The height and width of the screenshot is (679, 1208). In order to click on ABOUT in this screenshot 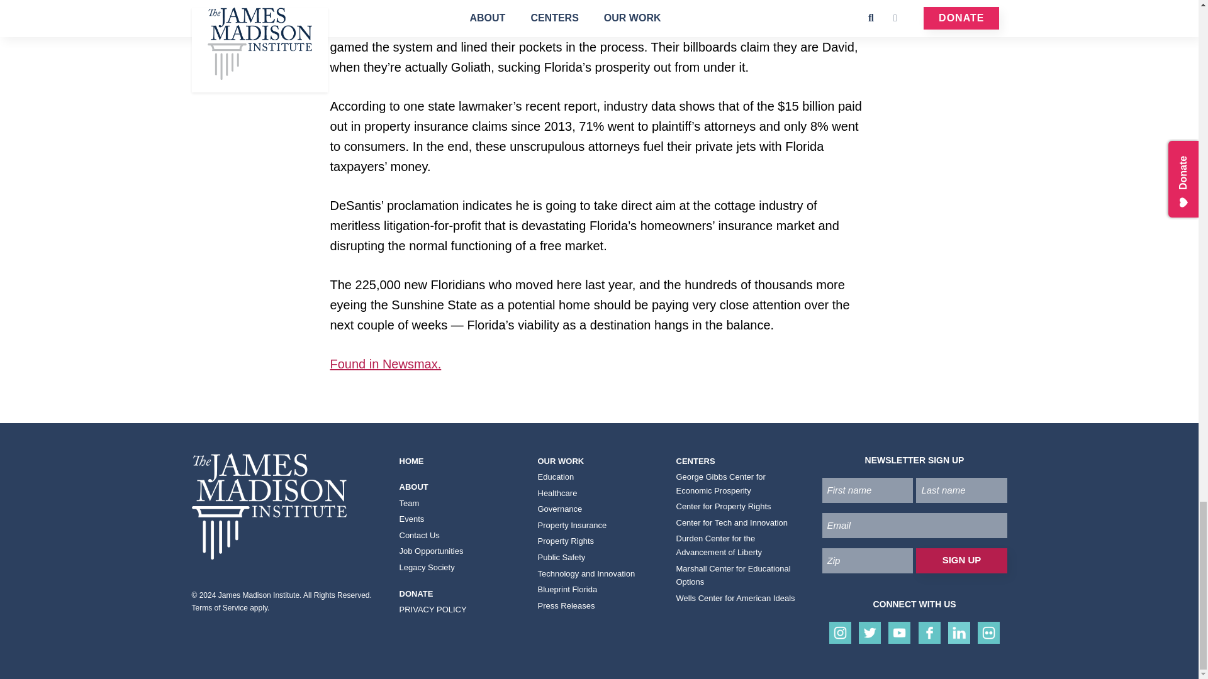, I will do `click(460, 487)`.